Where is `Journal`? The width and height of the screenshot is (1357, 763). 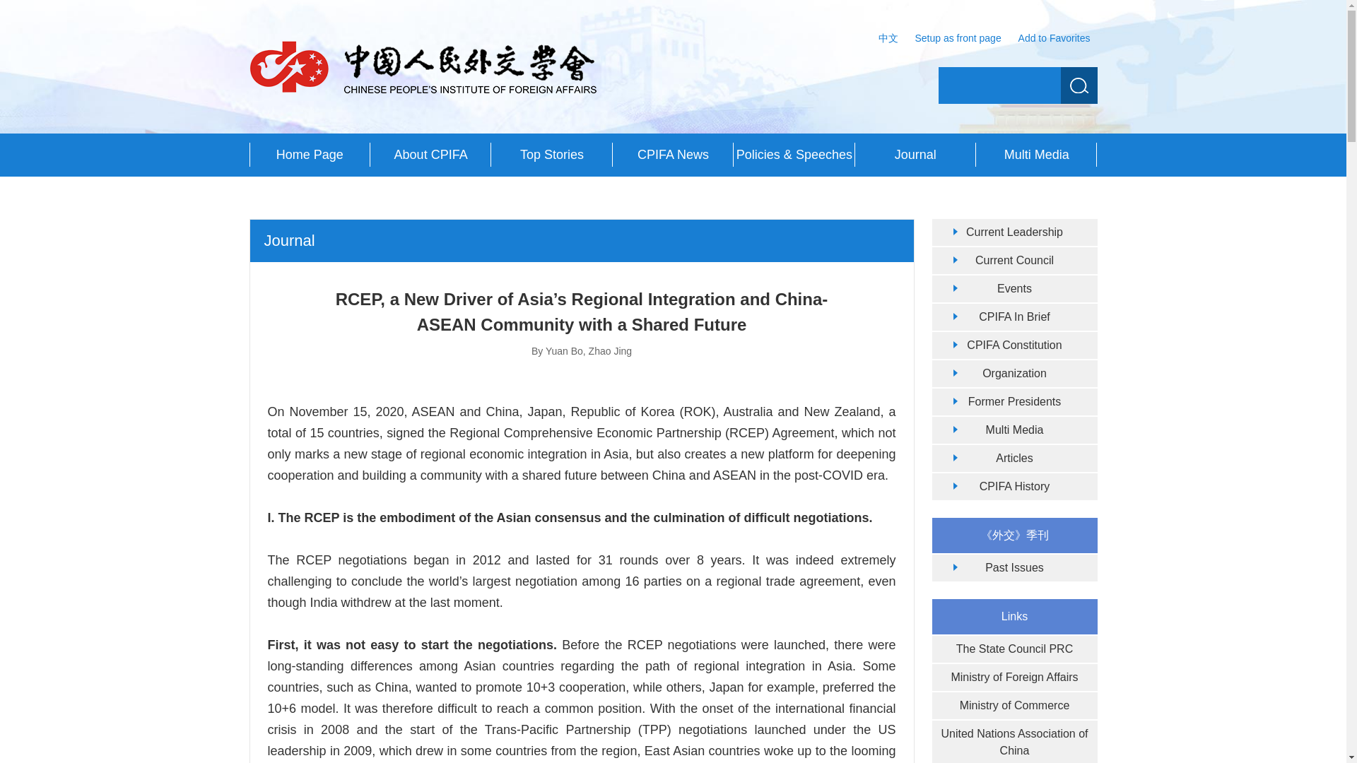
Journal is located at coordinates (915, 155).